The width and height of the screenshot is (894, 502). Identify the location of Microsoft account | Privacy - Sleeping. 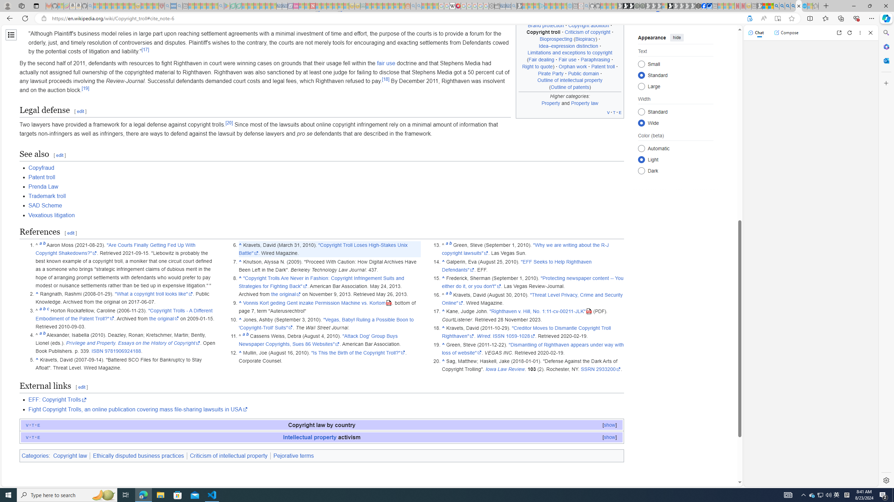
(536, 6).